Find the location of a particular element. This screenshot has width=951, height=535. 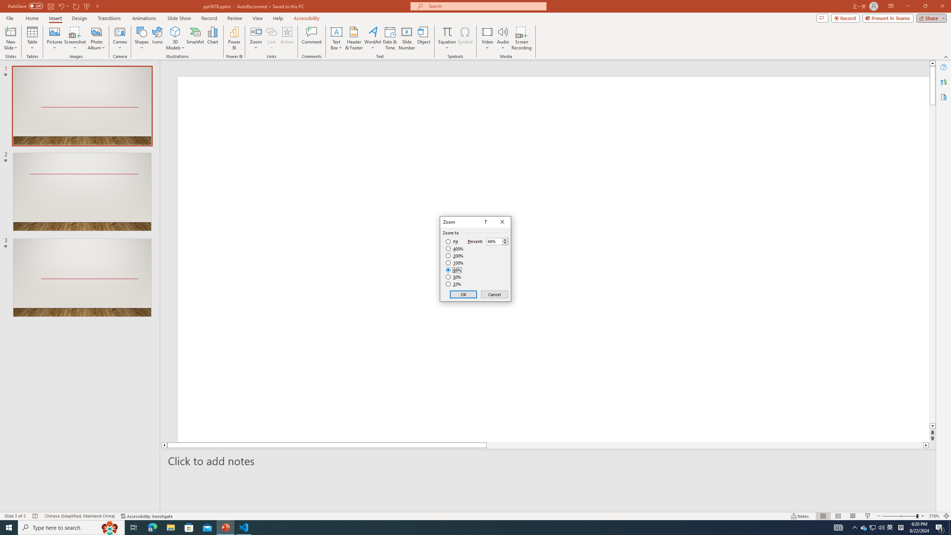

Action Center, 1 new notification is located at coordinates (271, 38).